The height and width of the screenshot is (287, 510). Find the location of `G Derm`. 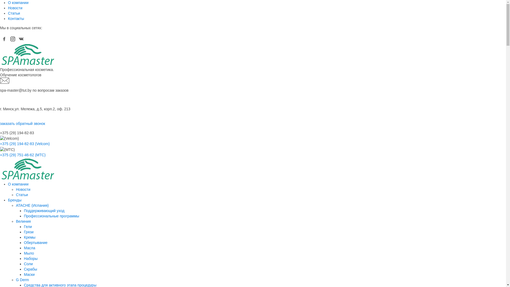

G Derm is located at coordinates (22, 280).